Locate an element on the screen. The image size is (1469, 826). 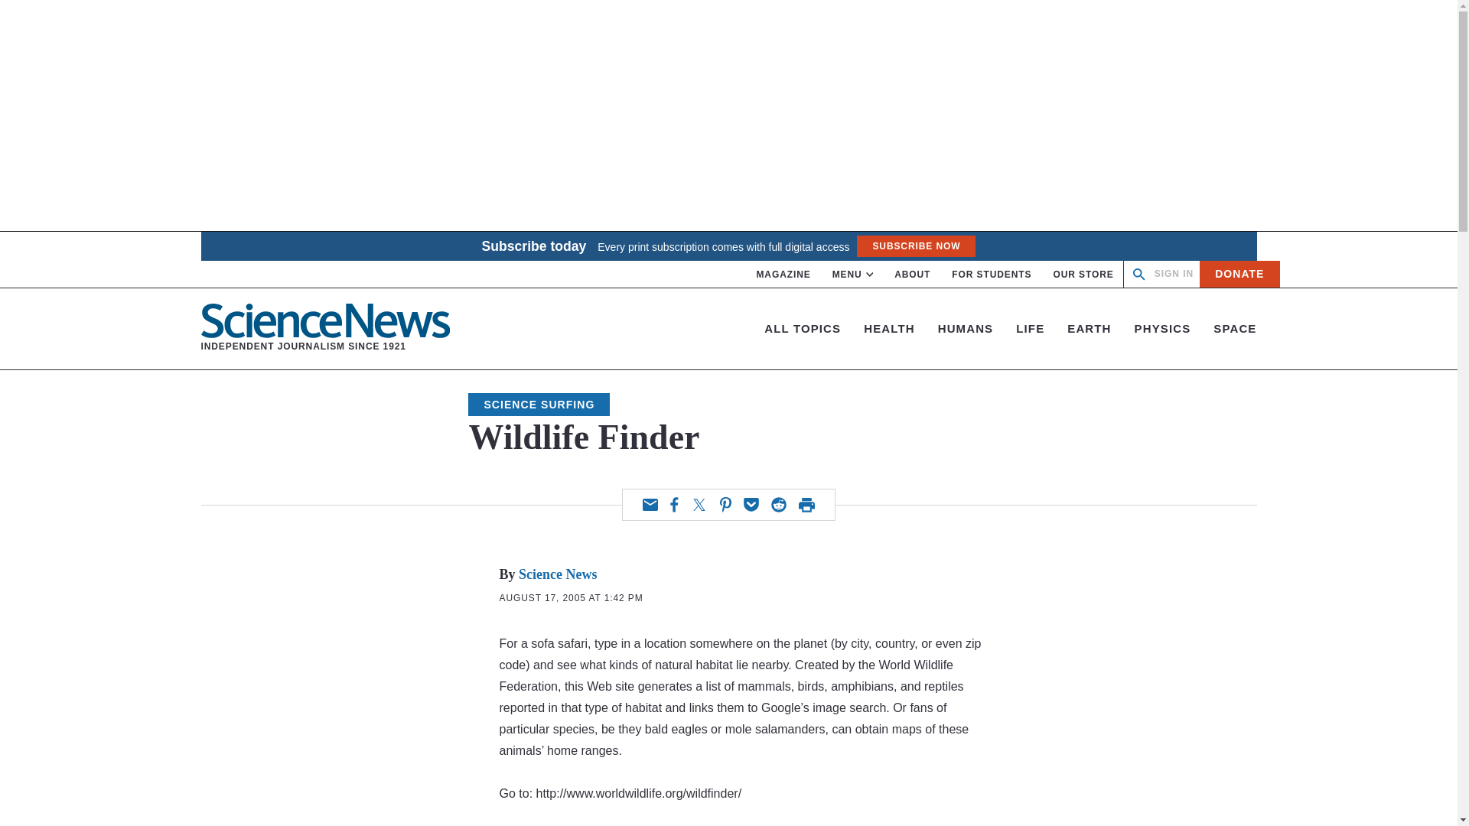
DONATE is located at coordinates (324, 329).